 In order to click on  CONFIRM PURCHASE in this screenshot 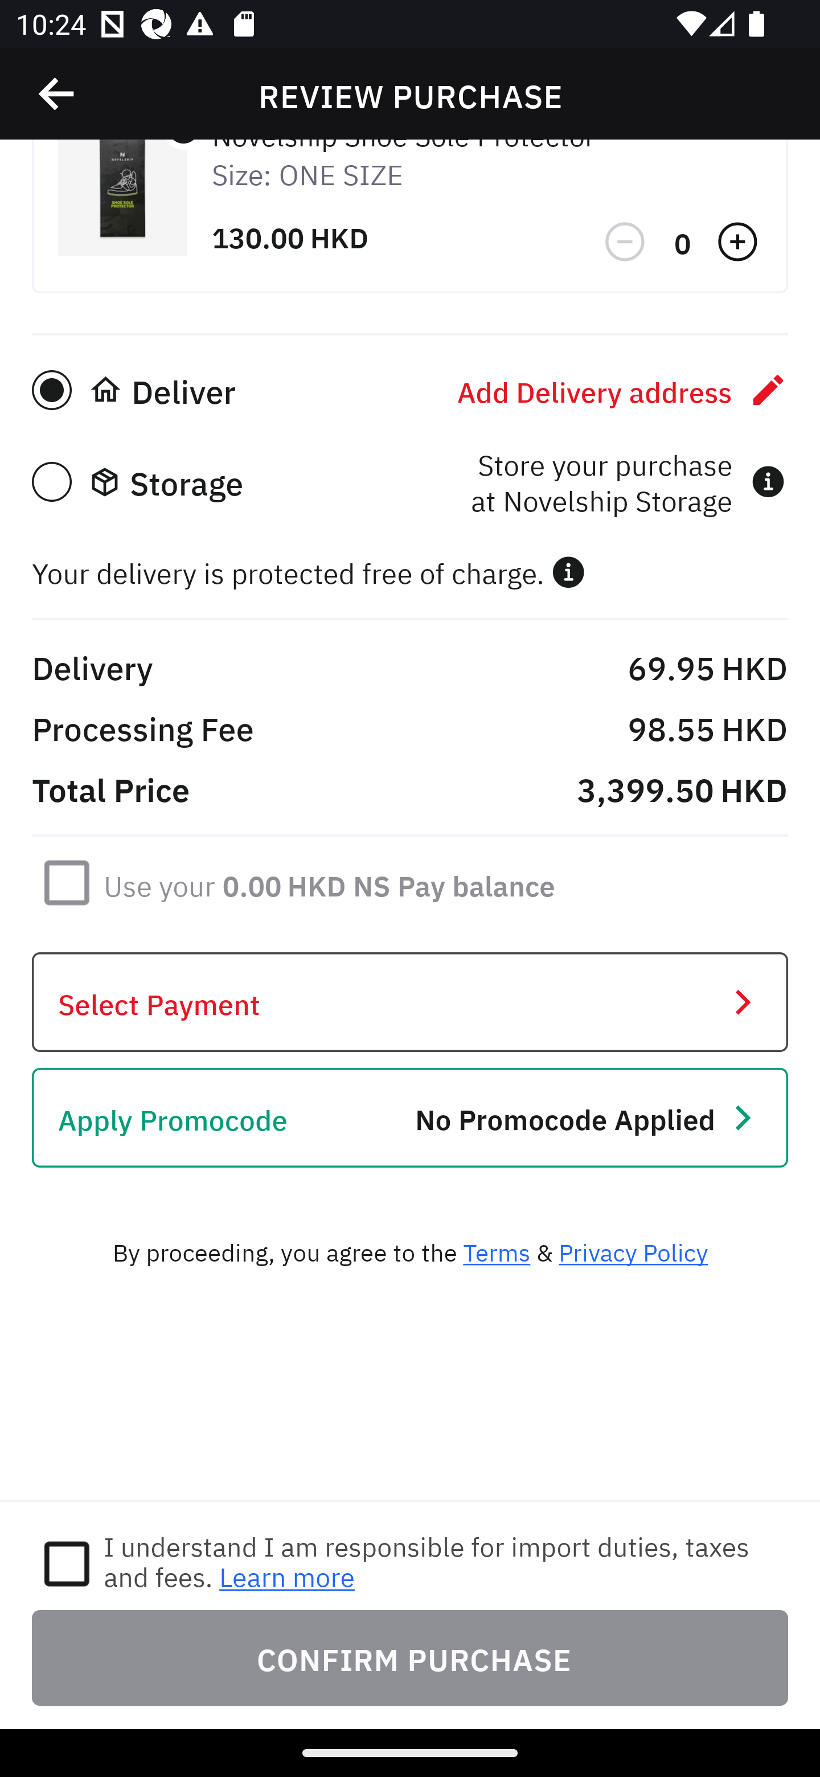, I will do `click(410, 1657)`.